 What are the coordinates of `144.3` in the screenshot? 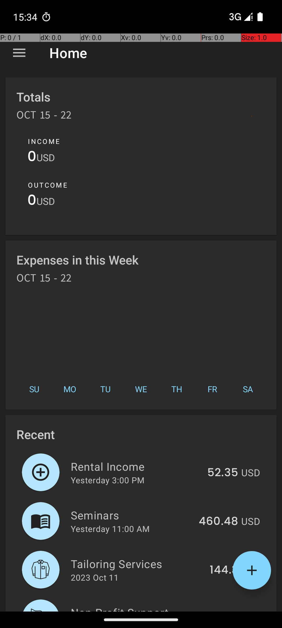 It's located at (224, 570).